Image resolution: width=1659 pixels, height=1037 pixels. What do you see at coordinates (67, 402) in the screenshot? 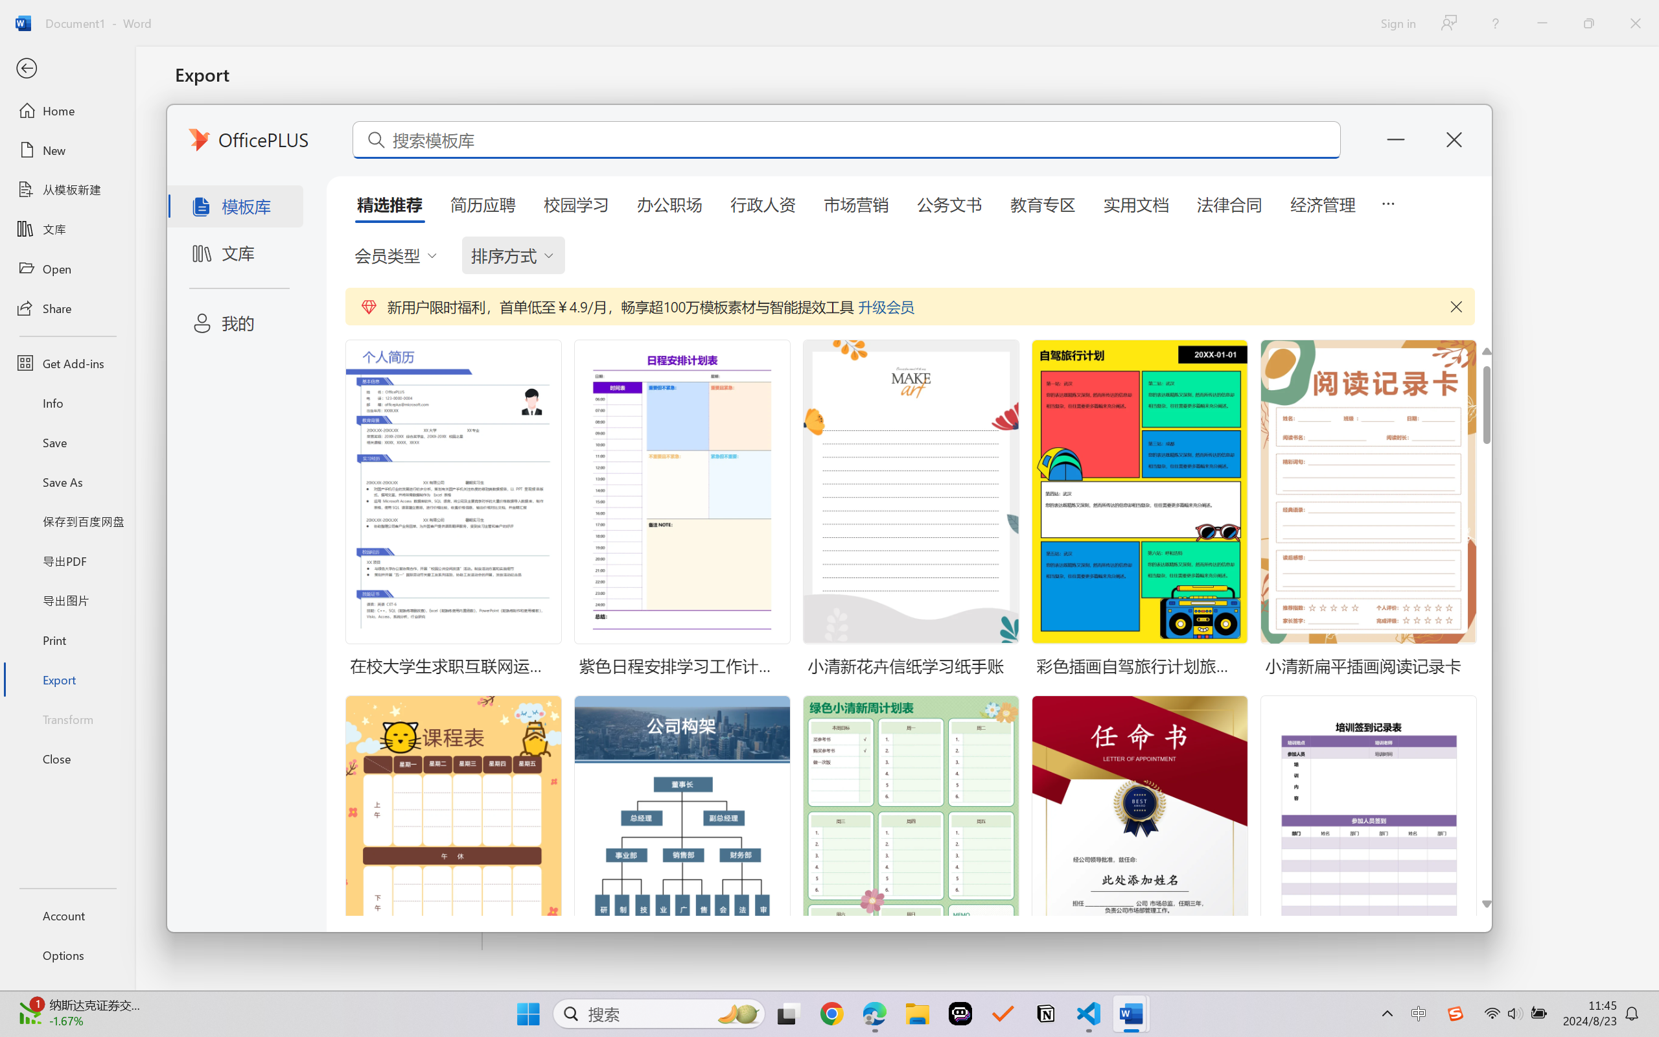
I see `Info` at bounding box center [67, 402].